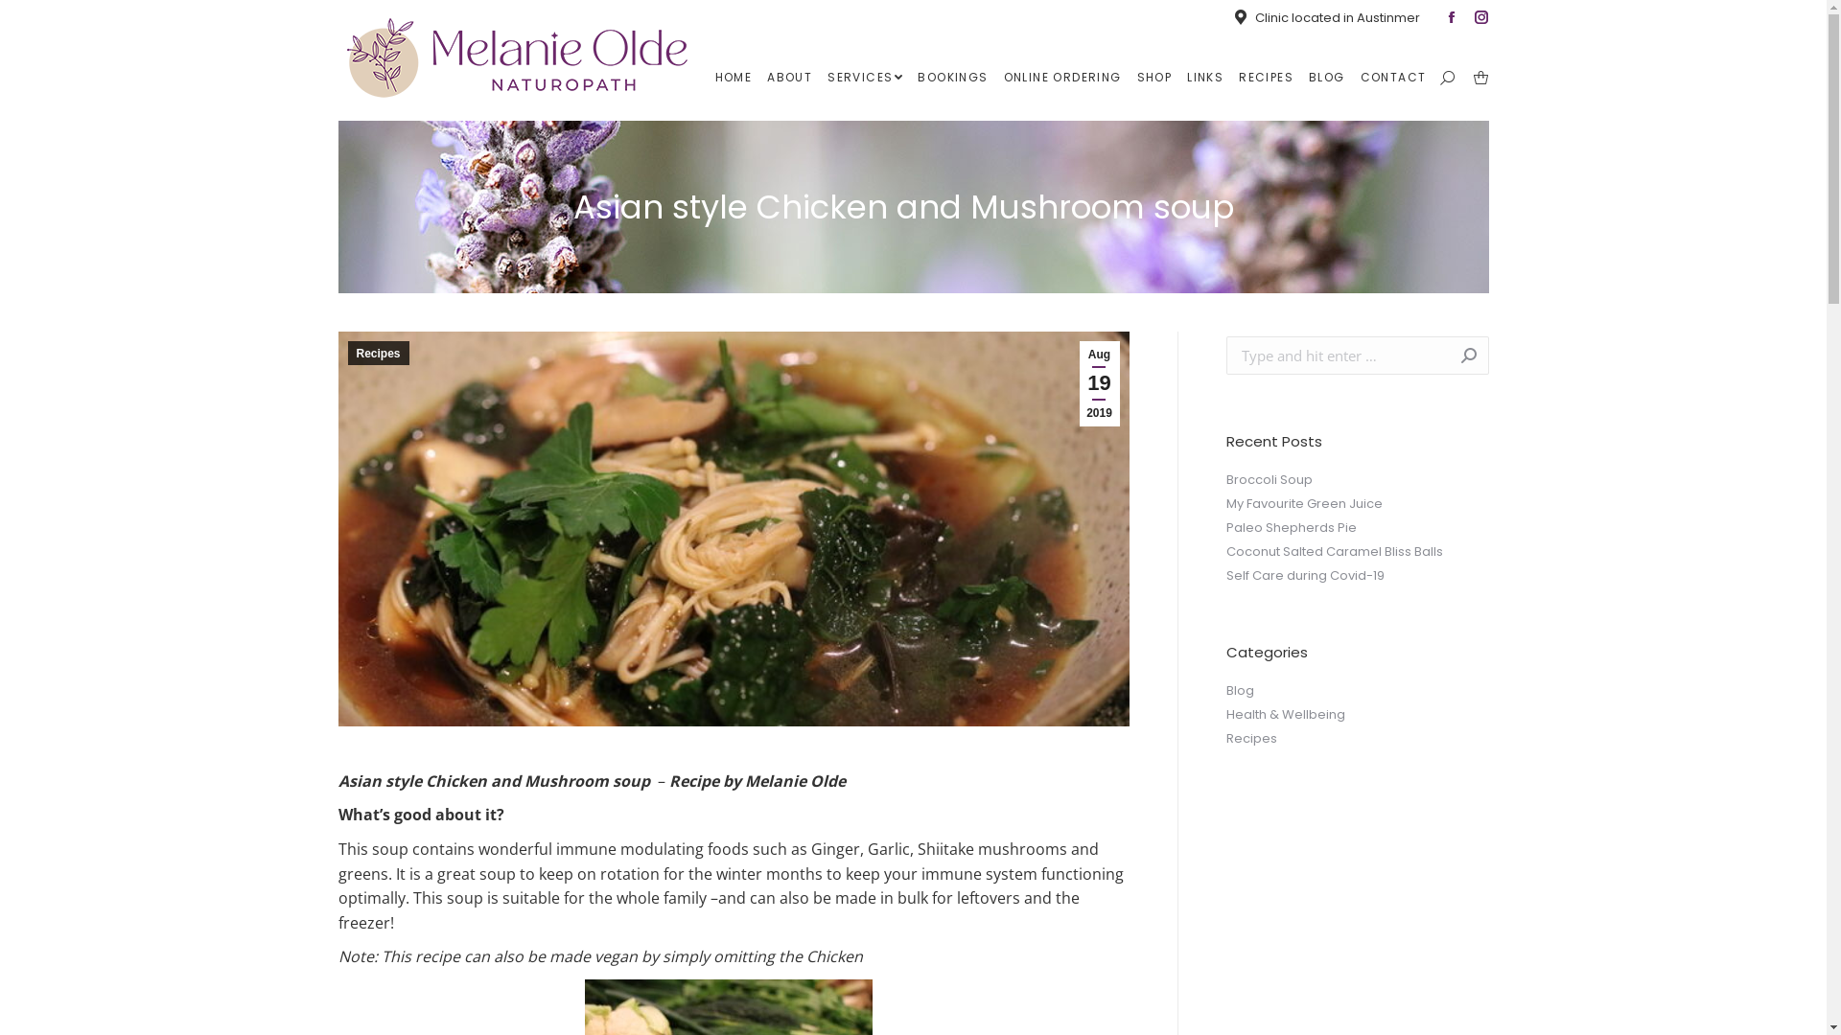  I want to click on  , so click(1480, 77).